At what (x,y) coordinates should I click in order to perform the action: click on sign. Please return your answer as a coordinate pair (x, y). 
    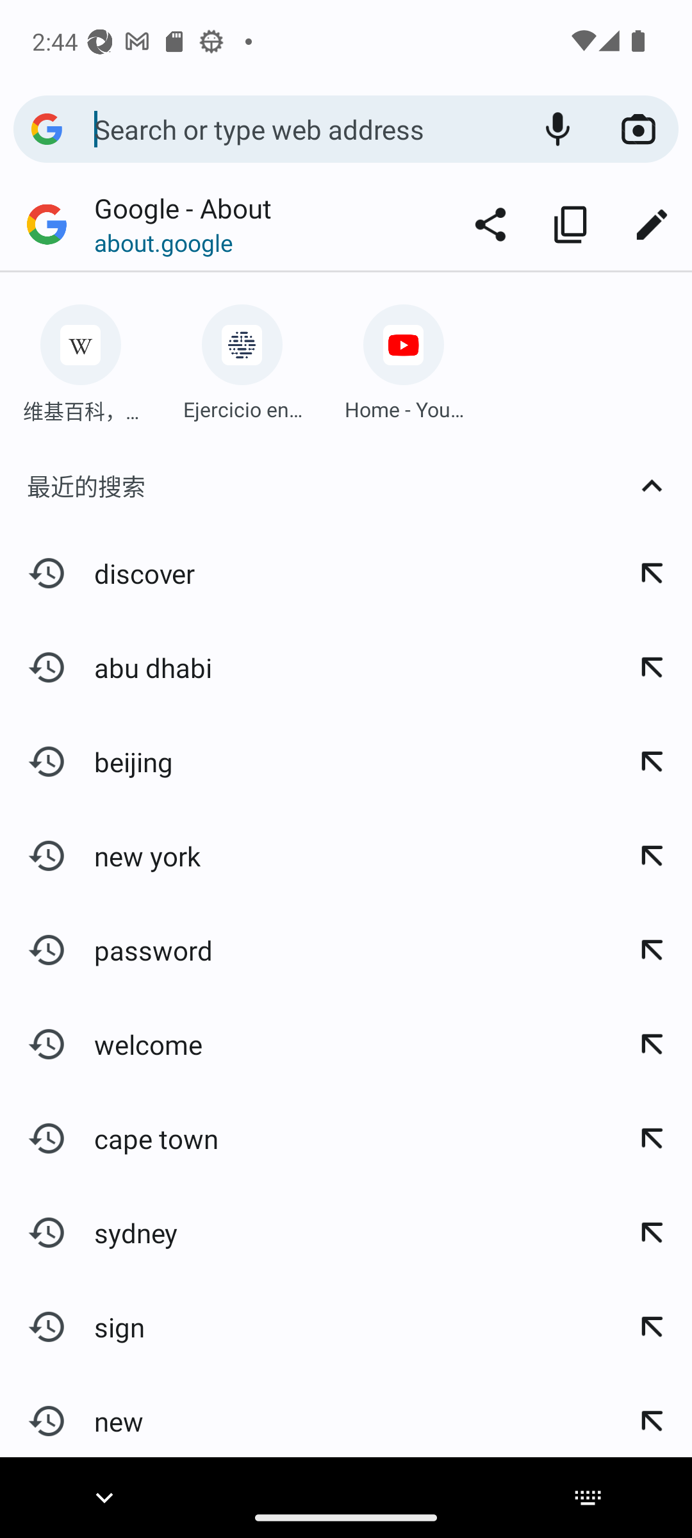
    Looking at the image, I should click on (305, 1327).